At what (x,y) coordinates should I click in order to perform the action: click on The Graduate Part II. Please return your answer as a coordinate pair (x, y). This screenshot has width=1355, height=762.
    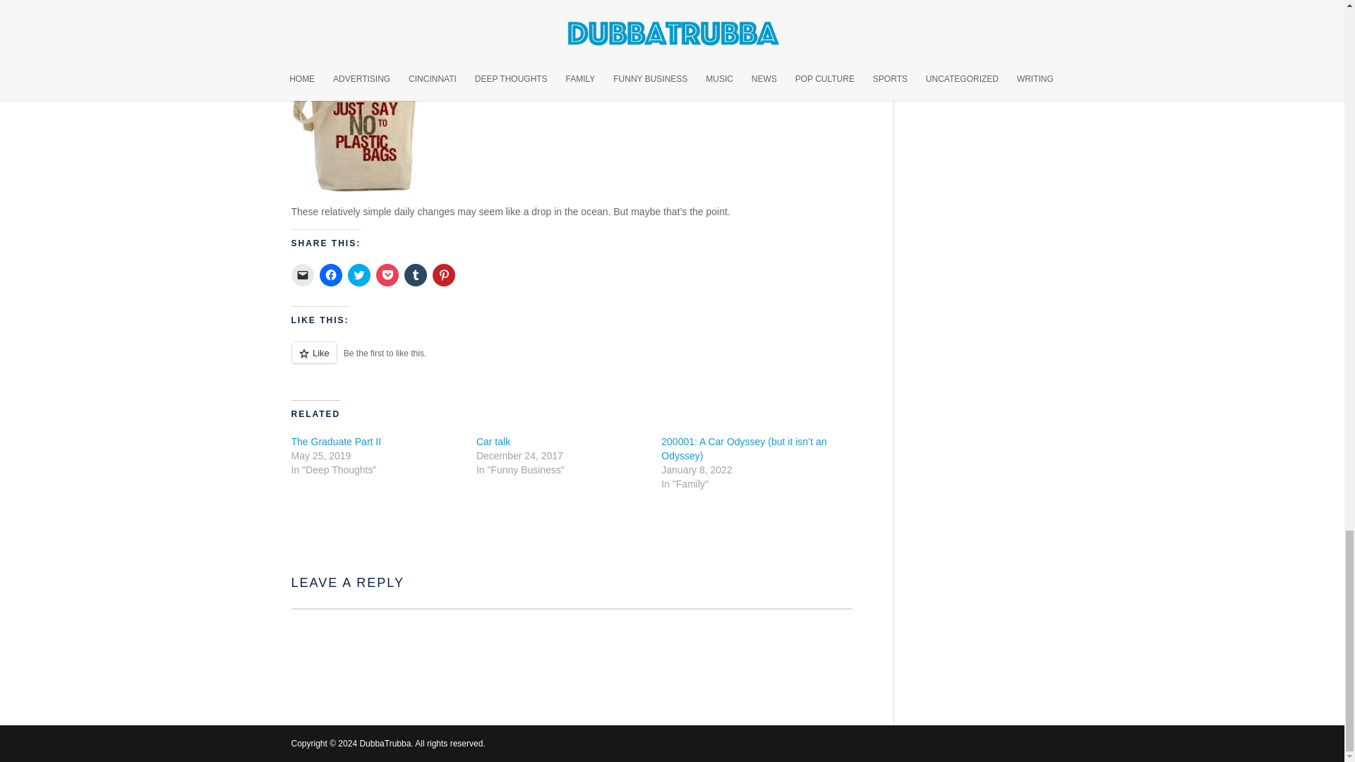
    Looking at the image, I should click on (336, 441).